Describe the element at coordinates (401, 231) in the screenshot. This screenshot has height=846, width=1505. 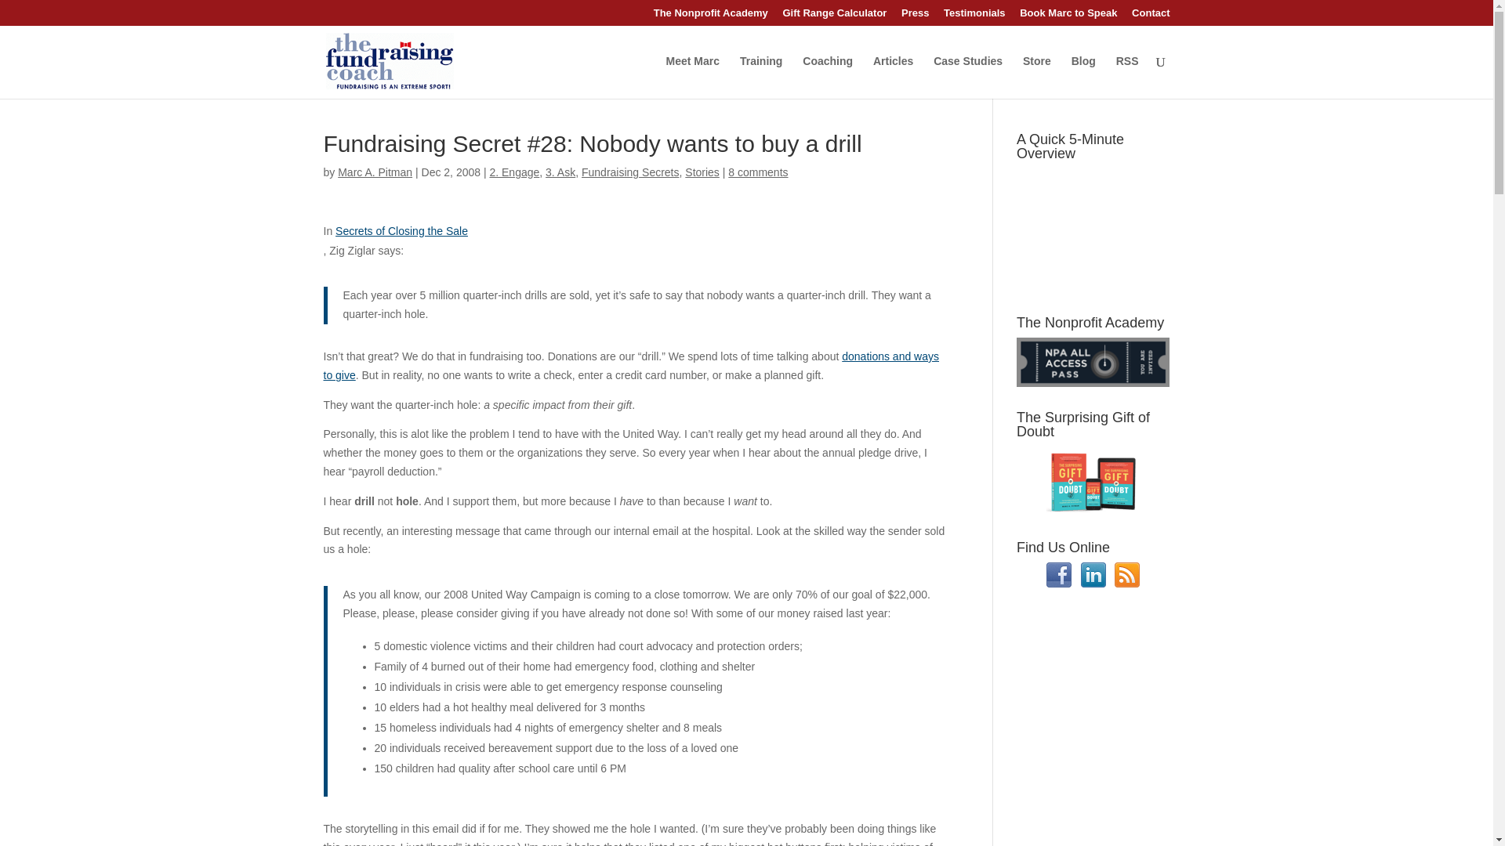
I see `Secrets of Closing the Sale` at that location.